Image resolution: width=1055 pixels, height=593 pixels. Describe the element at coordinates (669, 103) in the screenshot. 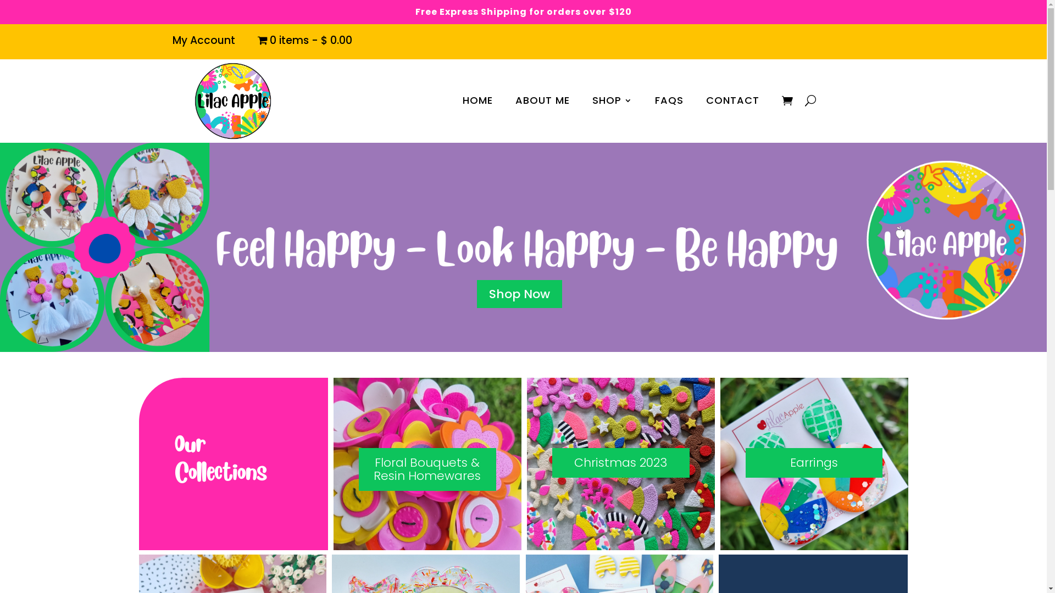

I see `FAQS` at that location.